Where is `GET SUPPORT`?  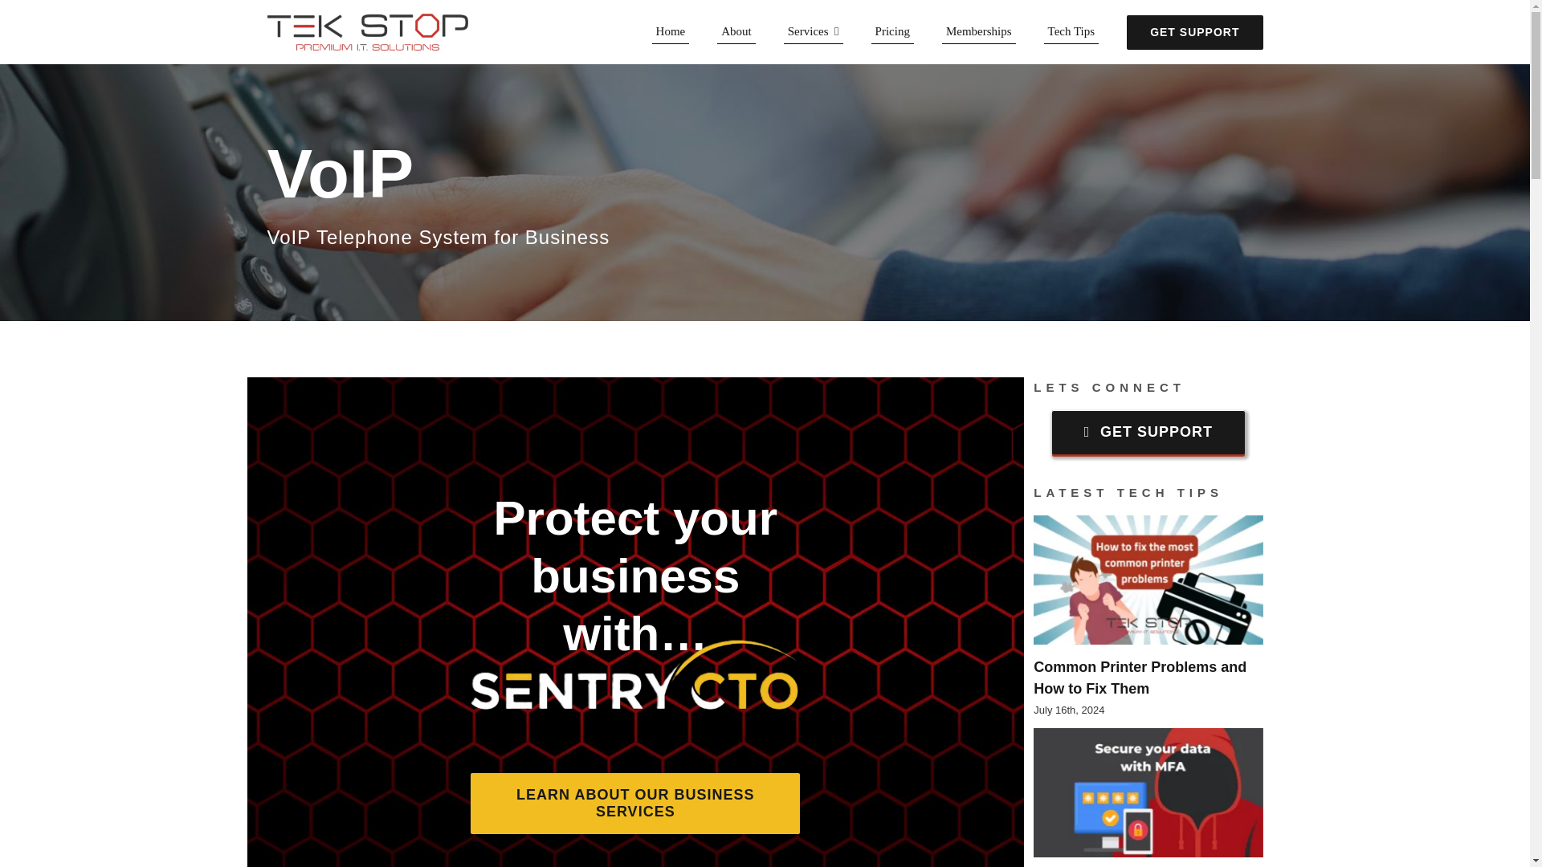 GET SUPPORT is located at coordinates (1148, 432).